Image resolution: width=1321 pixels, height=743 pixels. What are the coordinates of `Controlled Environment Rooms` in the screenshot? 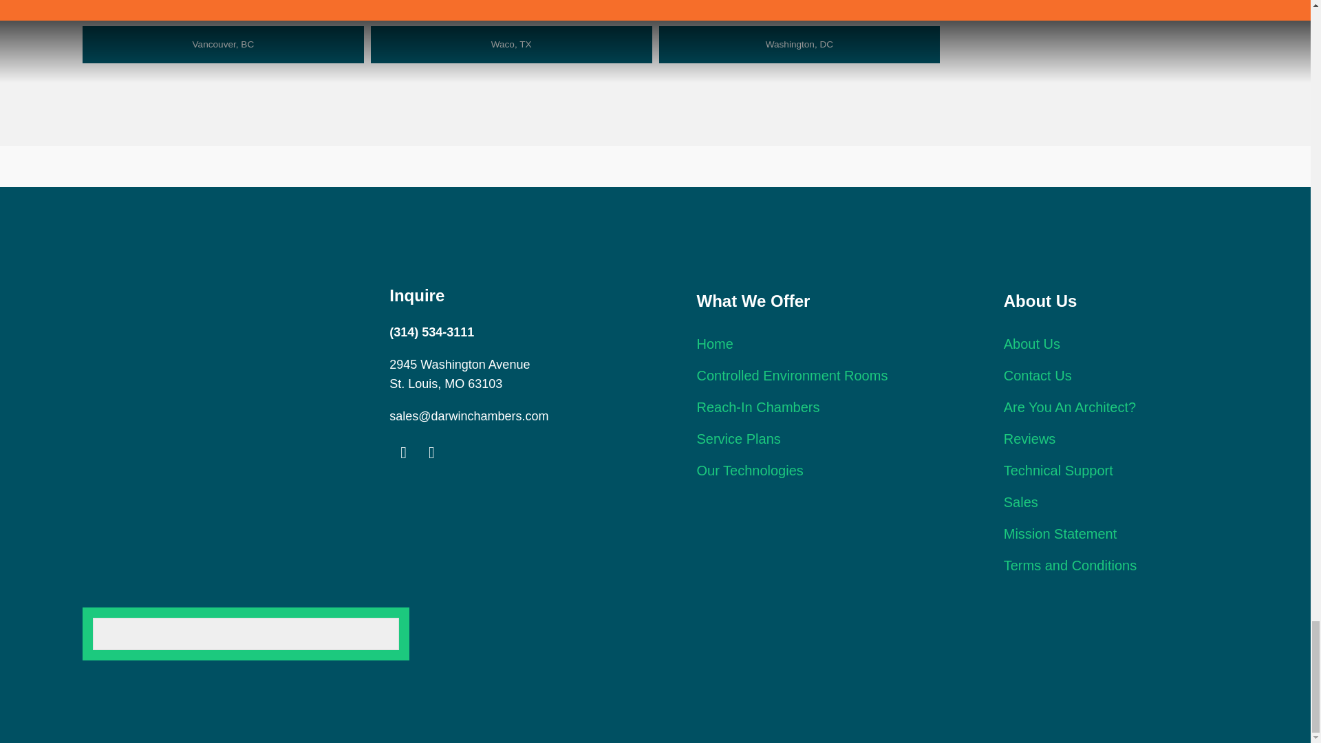 It's located at (791, 376).